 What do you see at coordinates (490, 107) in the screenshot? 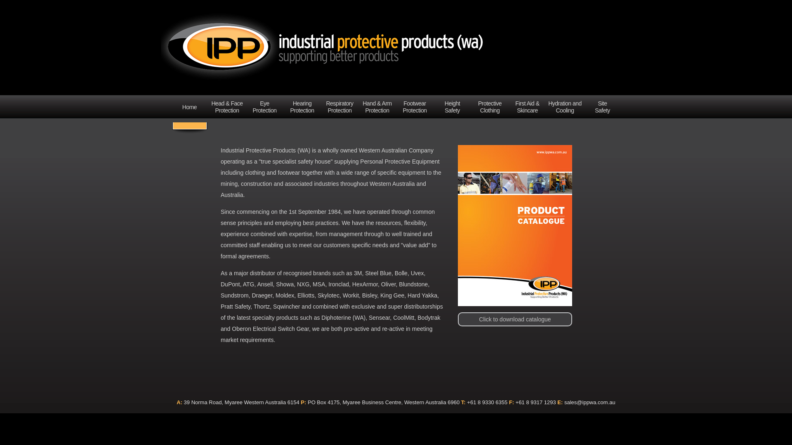
I see `Protective Clothing` at bounding box center [490, 107].